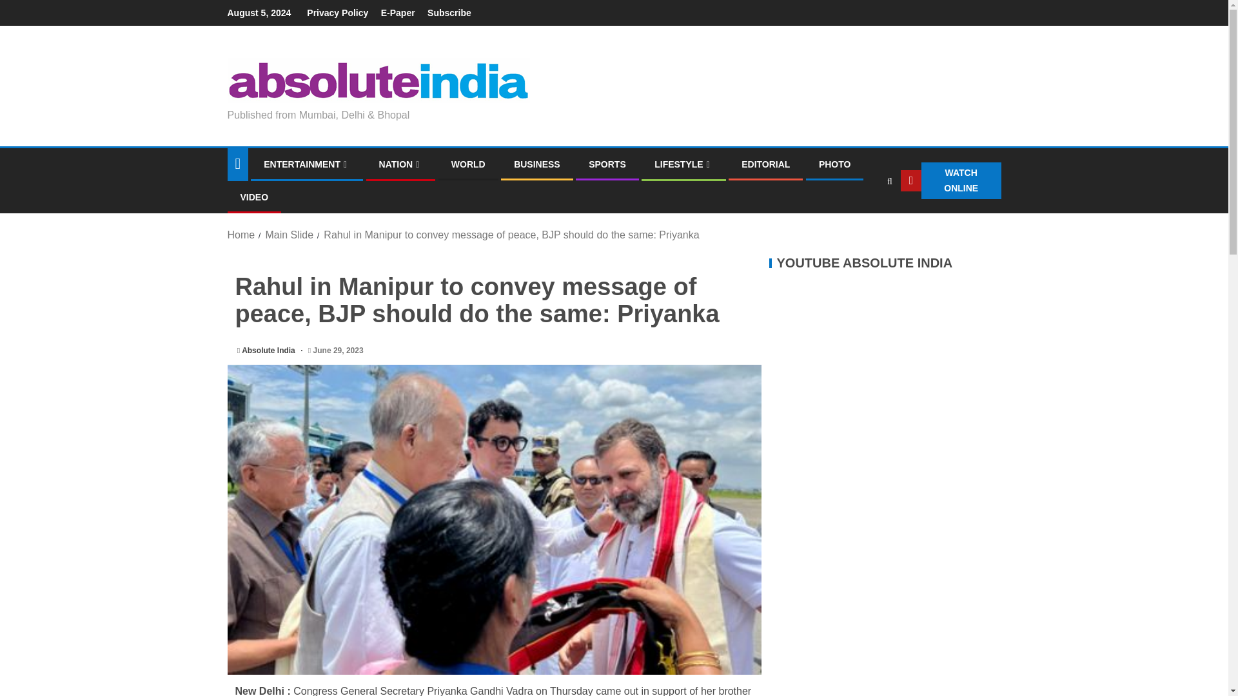 The width and height of the screenshot is (1238, 696). I want to click on Search, so click(890, 181).